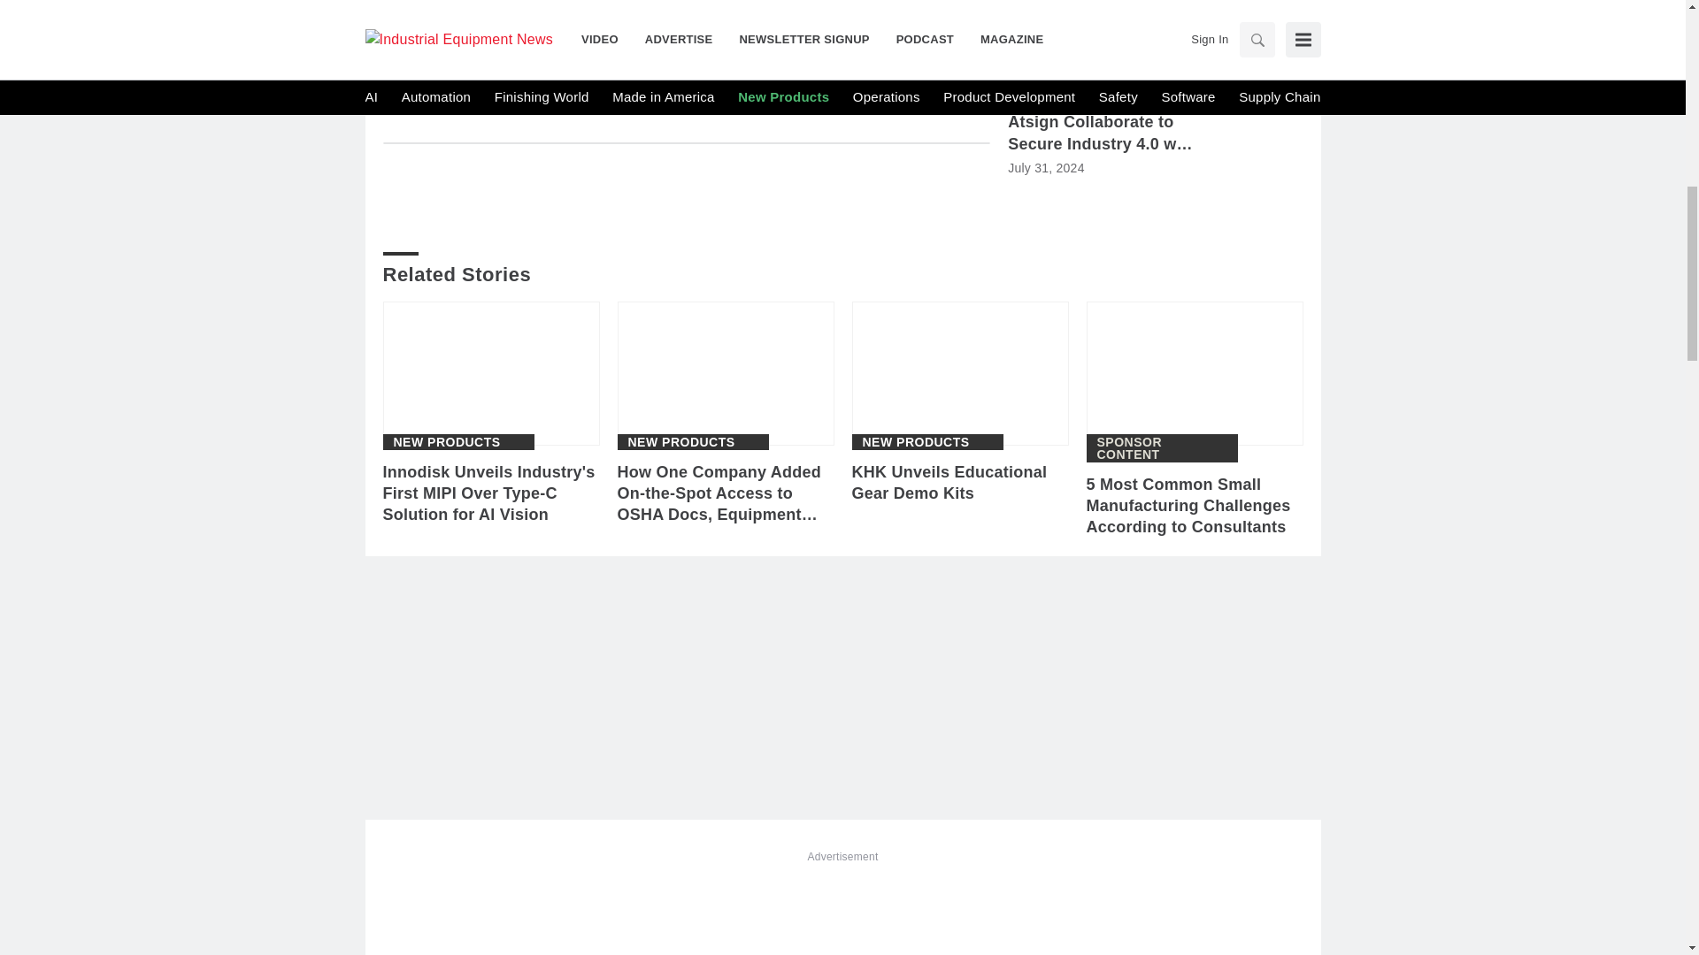 The image size is (1699, 955). What do you see at coordinates (446, 441) in the screenshot?
I see `New Products` at bounding box center [446, 441].